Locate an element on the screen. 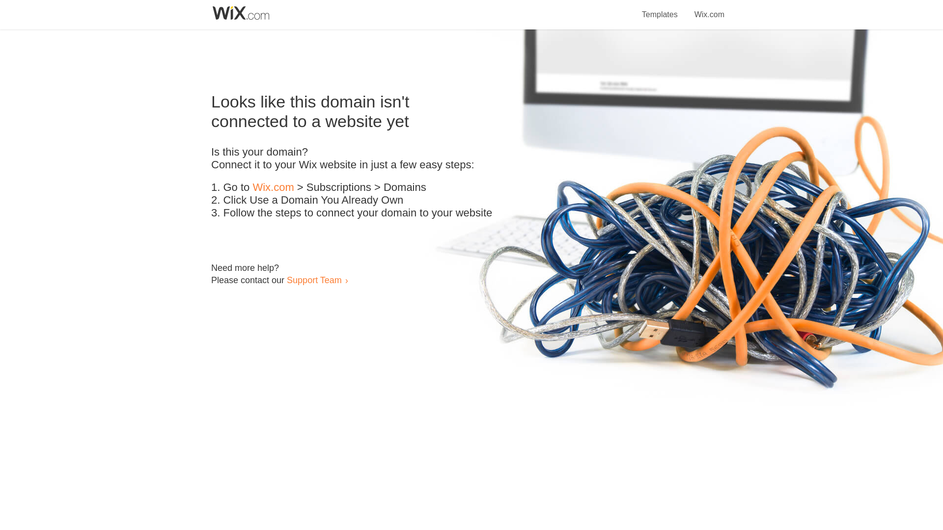 This screenshot has width=943, height=530. Wix.com is located at coordinates (709, 9).